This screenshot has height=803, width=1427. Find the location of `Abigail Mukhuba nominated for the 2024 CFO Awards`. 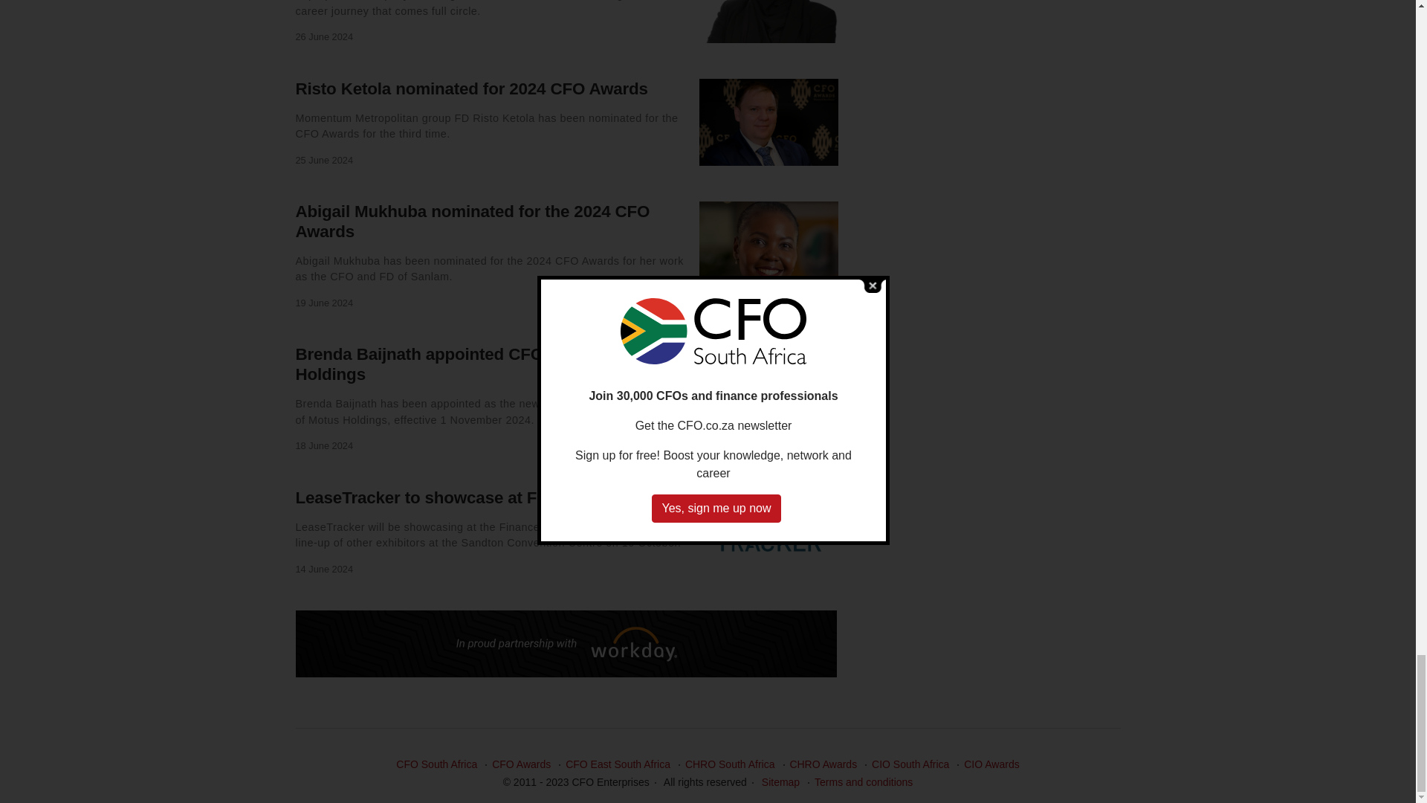

Abigail Mukhuba nominated for the 2024 CFO Awards is located at coordinates (473, 222).